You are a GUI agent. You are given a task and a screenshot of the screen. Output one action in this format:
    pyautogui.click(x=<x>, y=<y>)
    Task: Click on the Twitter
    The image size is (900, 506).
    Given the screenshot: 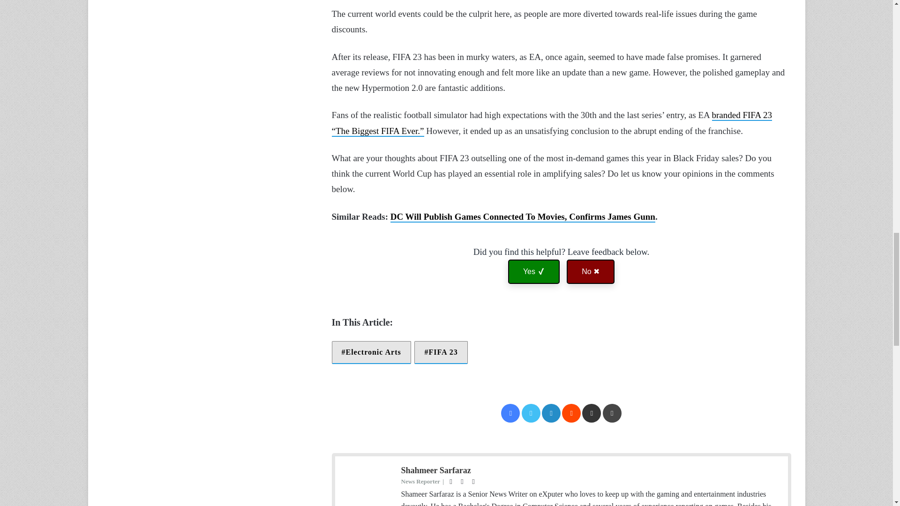 What is the action you would take?
    pyautogui.click(x=531, y=413)
    